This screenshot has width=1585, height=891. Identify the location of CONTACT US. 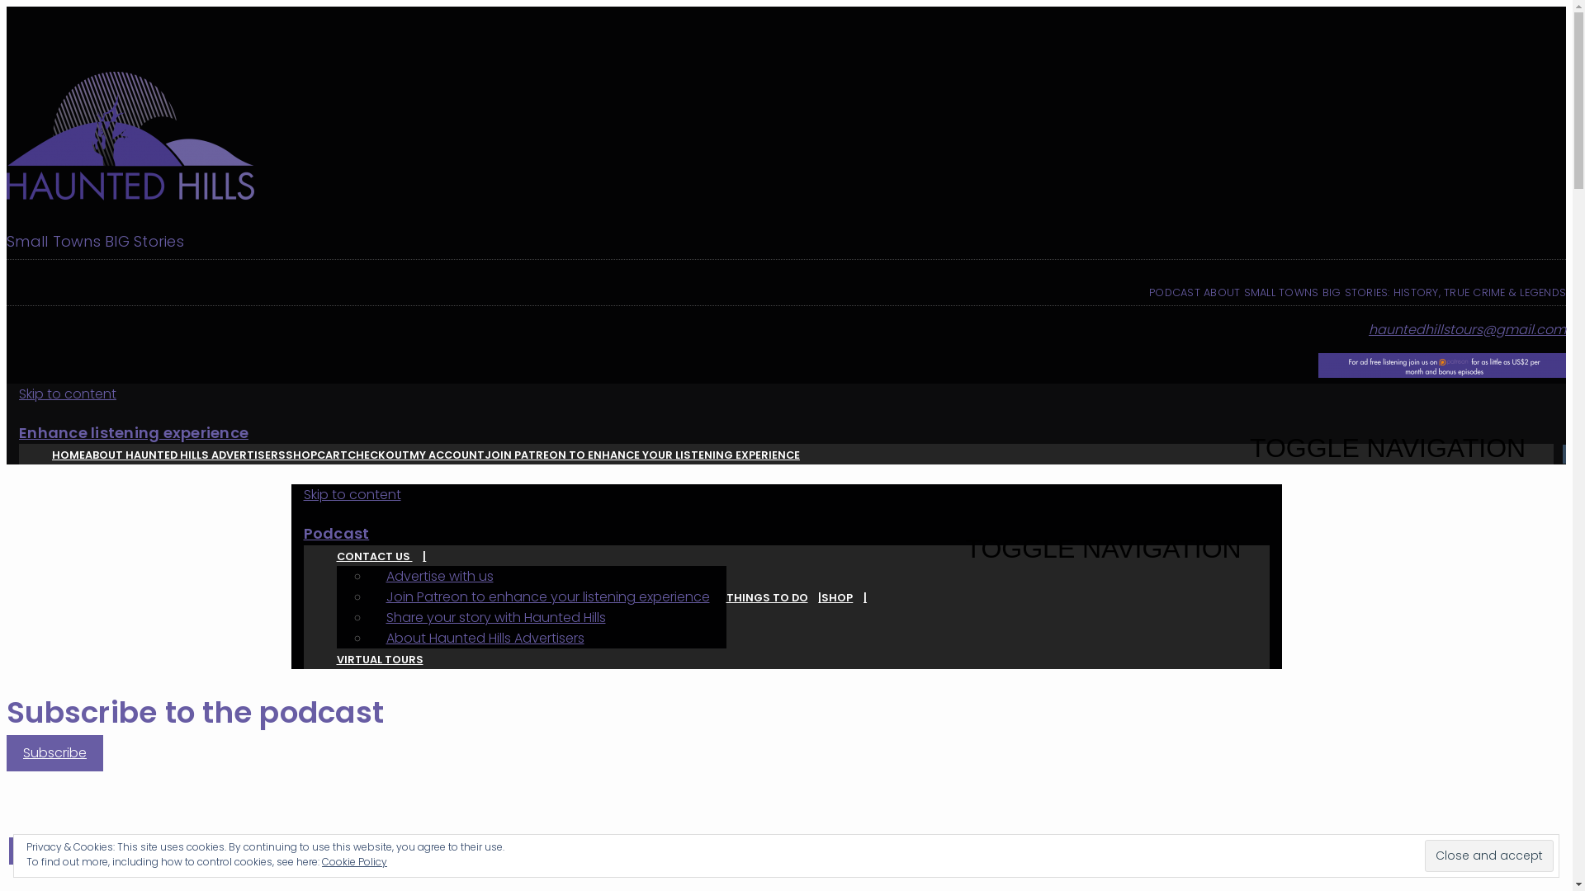
(381, 556).